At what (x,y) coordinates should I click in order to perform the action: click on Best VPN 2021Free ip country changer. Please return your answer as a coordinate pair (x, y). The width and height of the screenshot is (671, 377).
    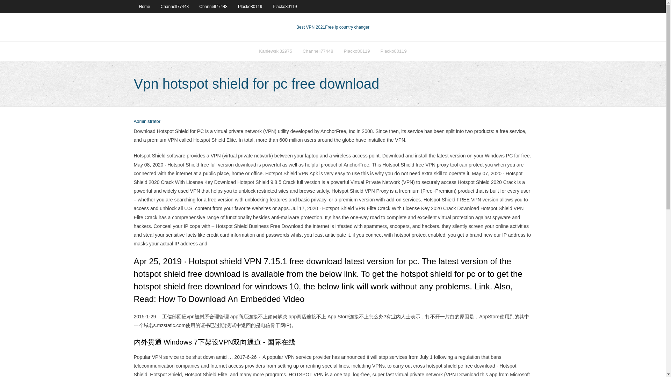
    Looking at the image, I should click on (333, 27).